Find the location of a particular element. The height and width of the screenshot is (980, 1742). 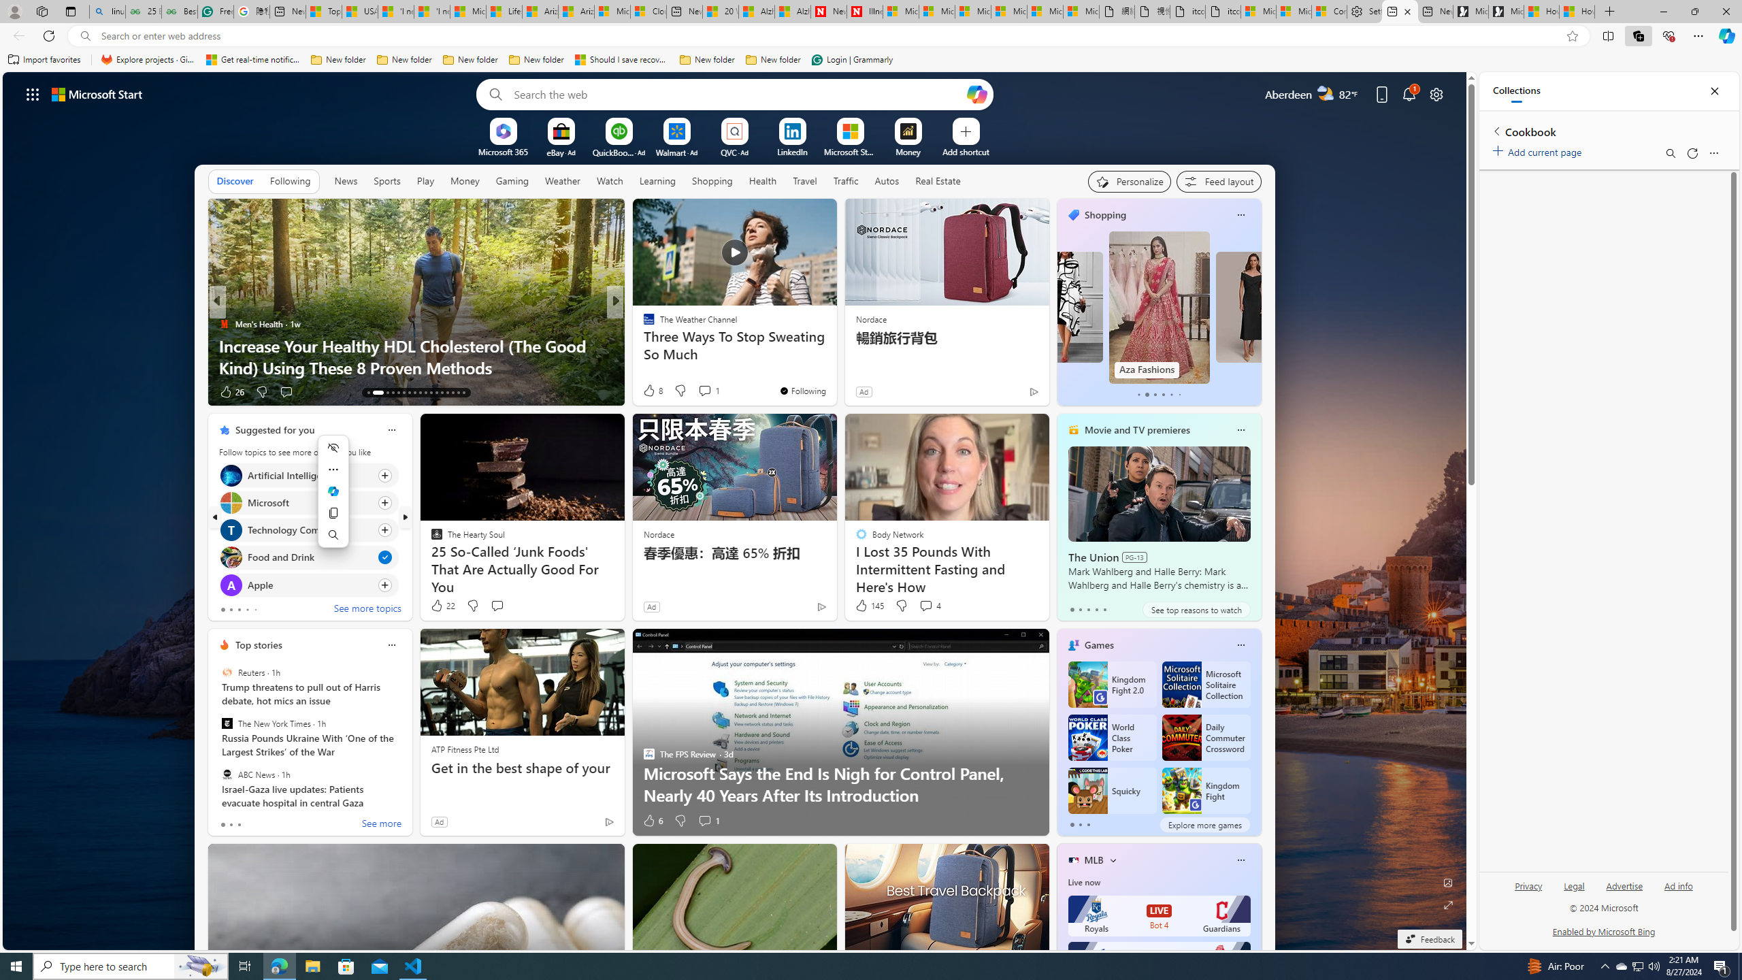

Travel is located at coordinates (804, 180).